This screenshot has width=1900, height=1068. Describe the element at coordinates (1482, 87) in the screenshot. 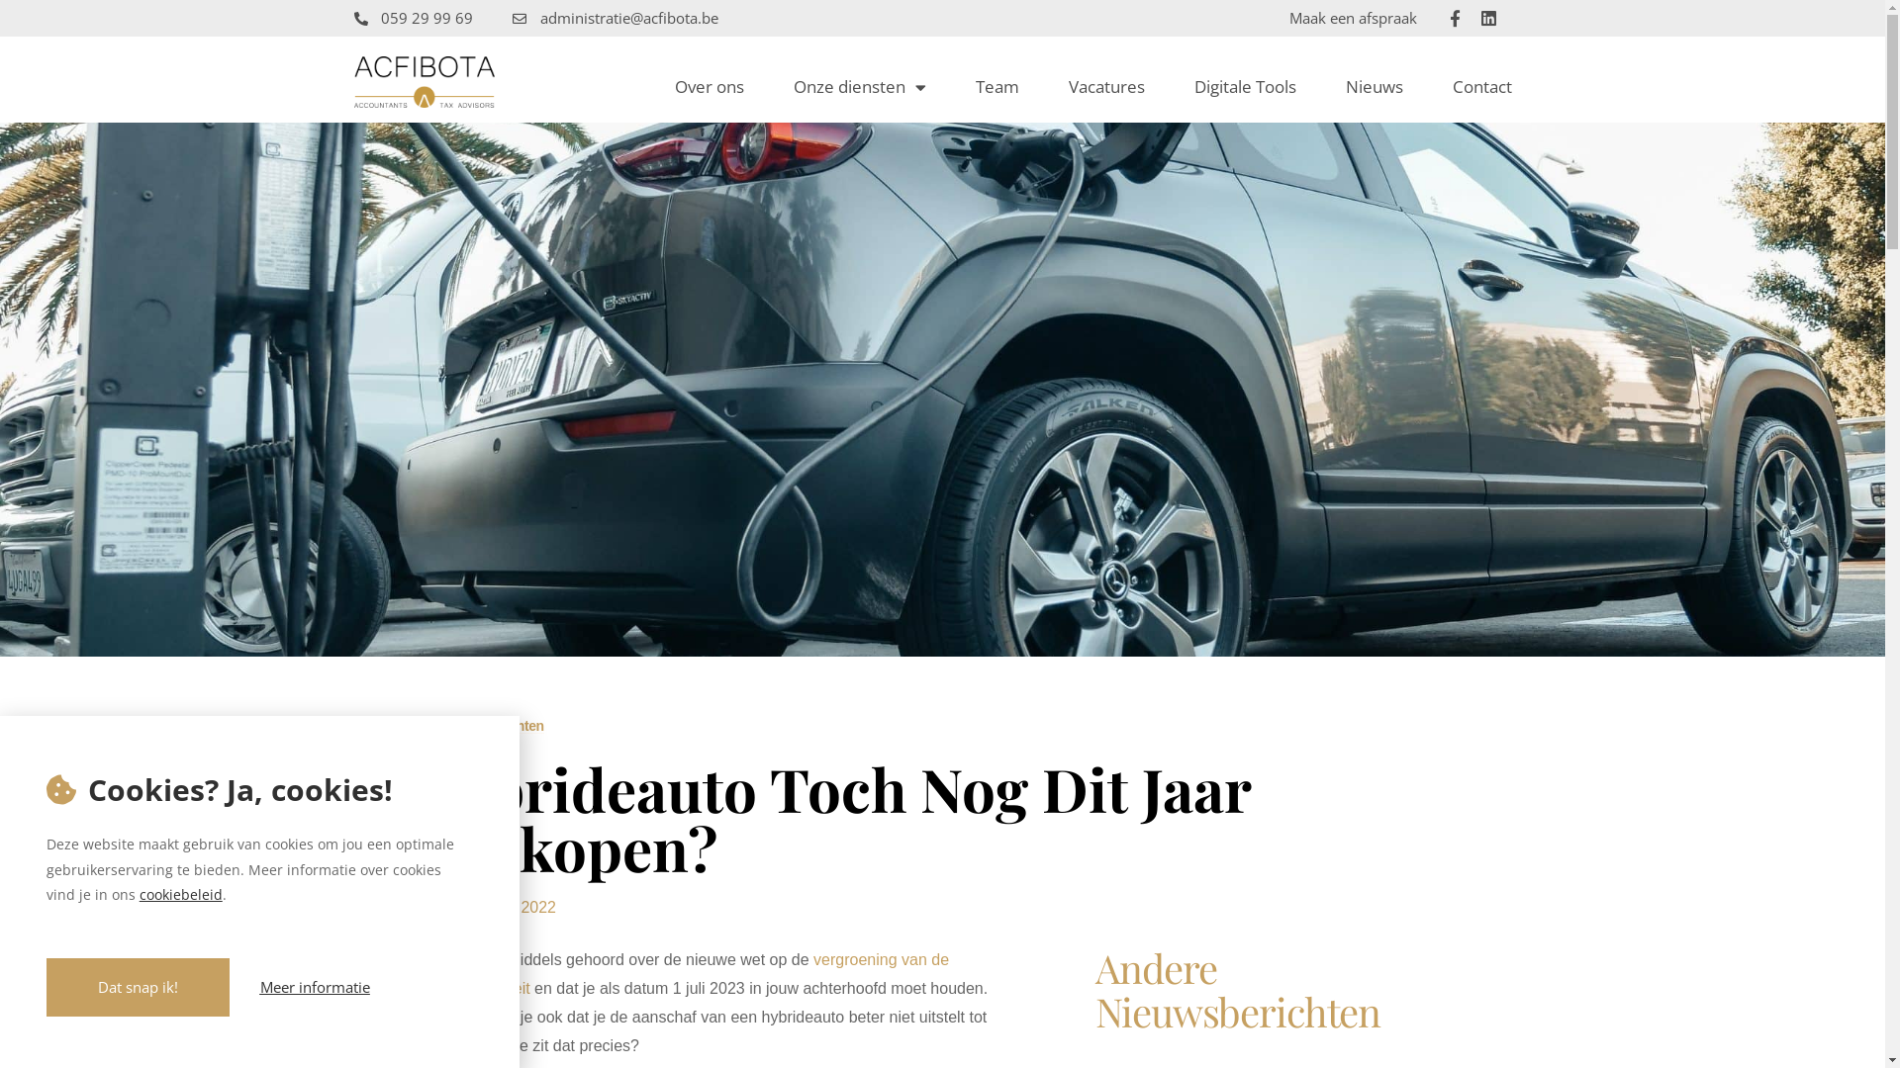

I see `Contact` at that location.